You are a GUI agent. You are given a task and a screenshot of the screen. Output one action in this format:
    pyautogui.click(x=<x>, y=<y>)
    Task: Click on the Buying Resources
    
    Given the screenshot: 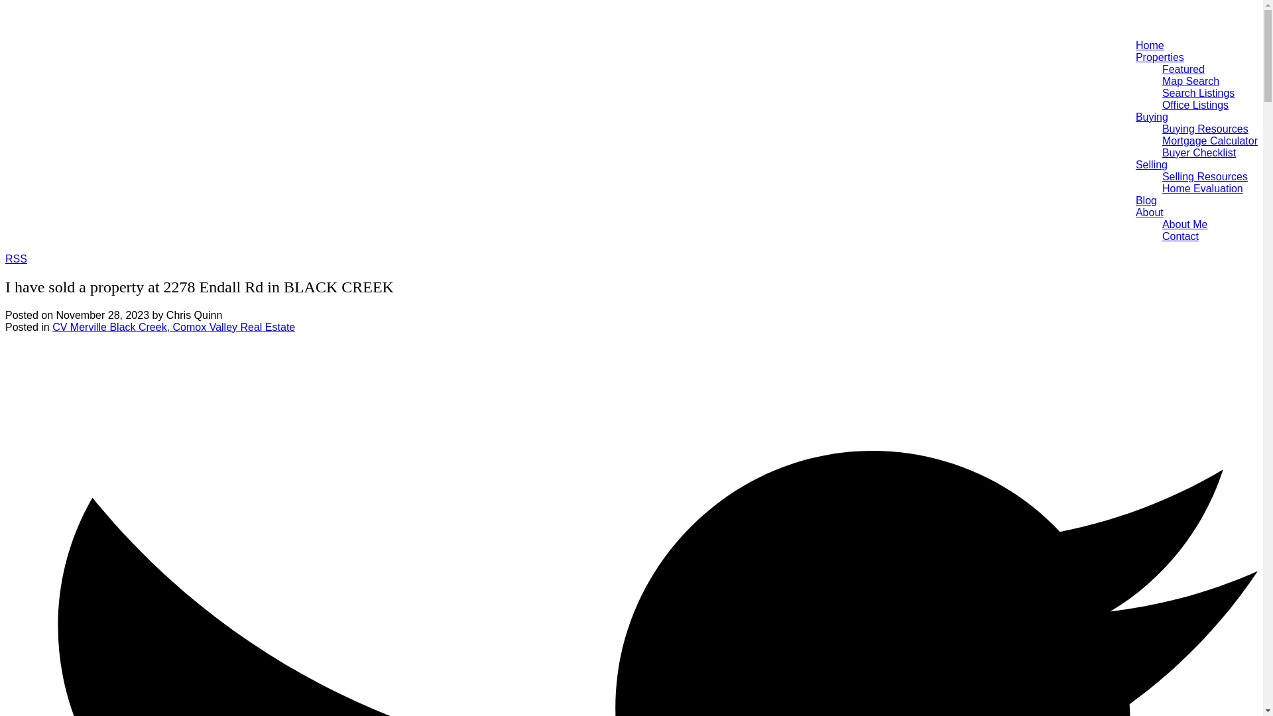 What is the action you would take?
    pyautogui.click(x=1205, y=129)
    